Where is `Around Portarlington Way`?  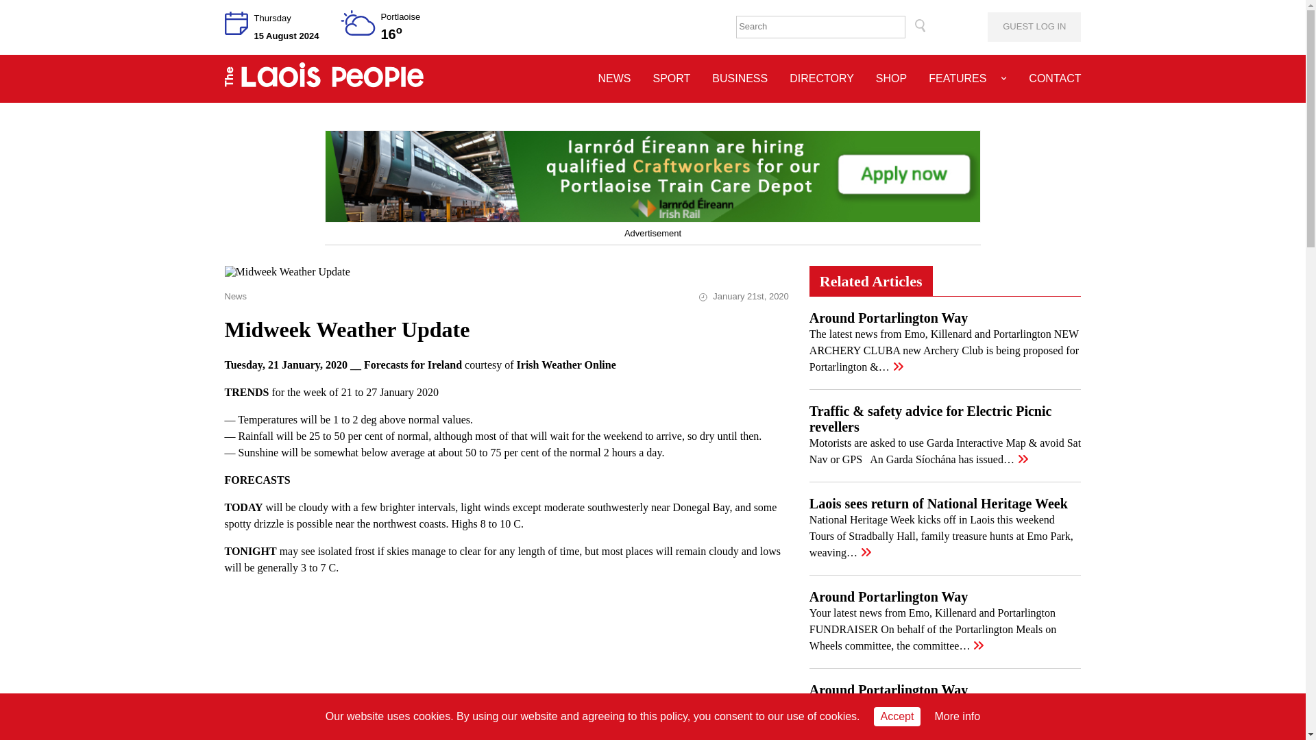 Around Portarlington Way is located at coordinates (888, 689).